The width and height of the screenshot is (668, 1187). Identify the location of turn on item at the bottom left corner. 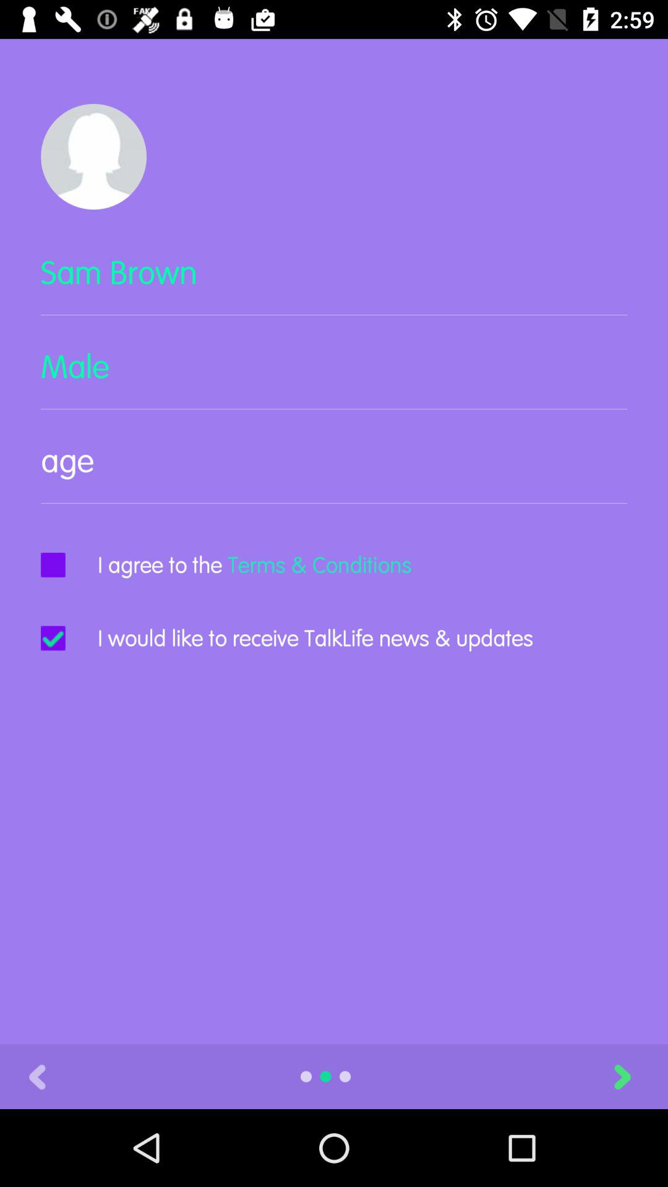
(37, 1076).